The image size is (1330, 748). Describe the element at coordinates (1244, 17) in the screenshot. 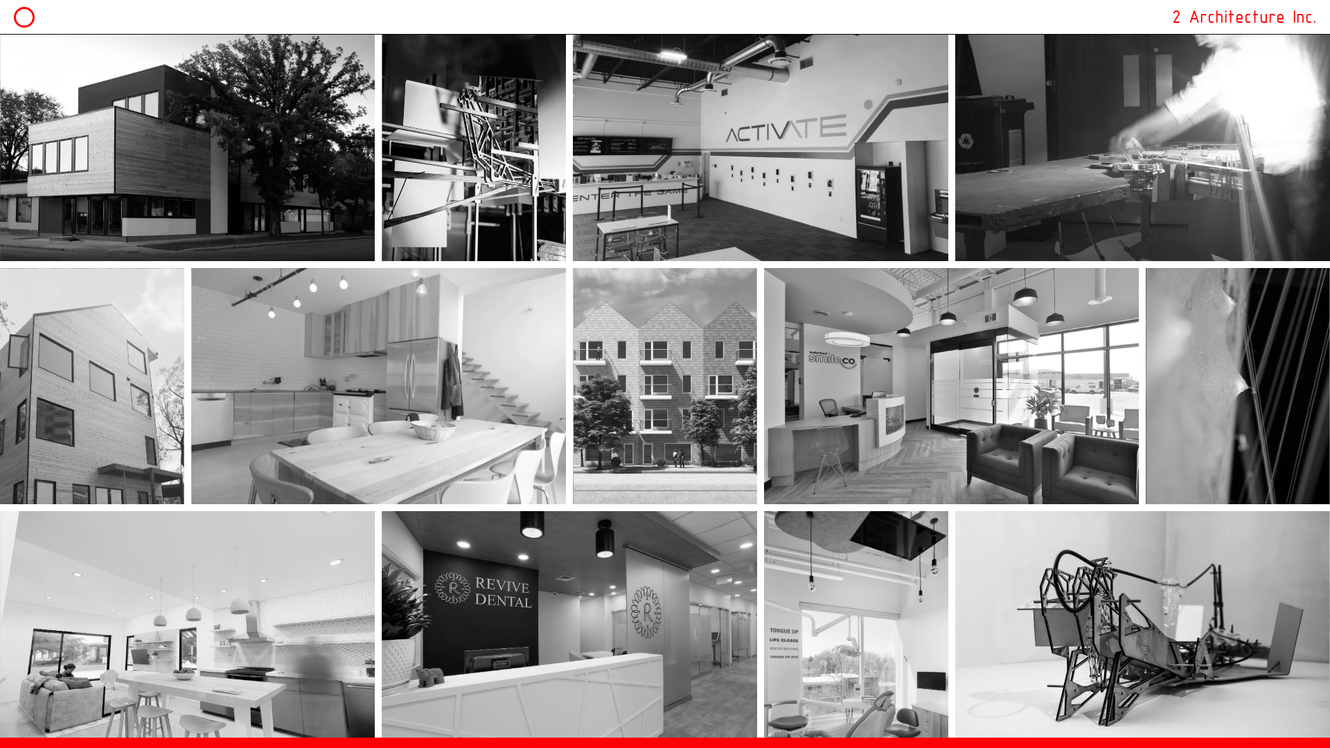

I see `2 Architecture Inc.` at that location.